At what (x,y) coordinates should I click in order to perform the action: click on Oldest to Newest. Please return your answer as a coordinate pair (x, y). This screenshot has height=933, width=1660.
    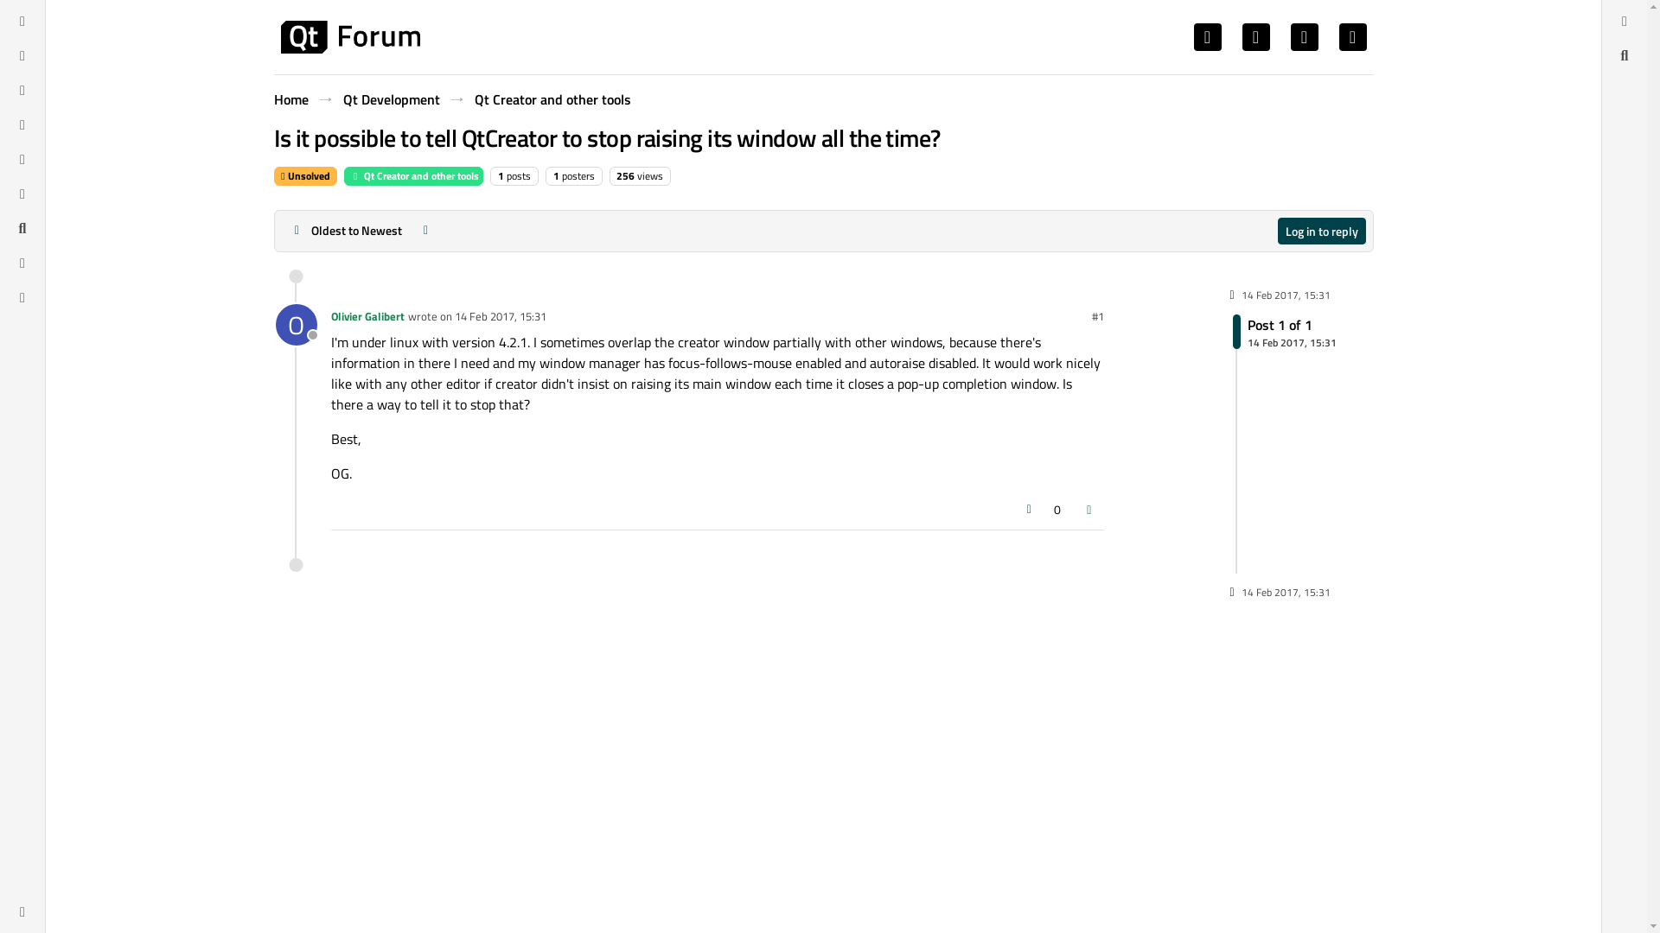
    Looking at the image, I should click on (346, 230).